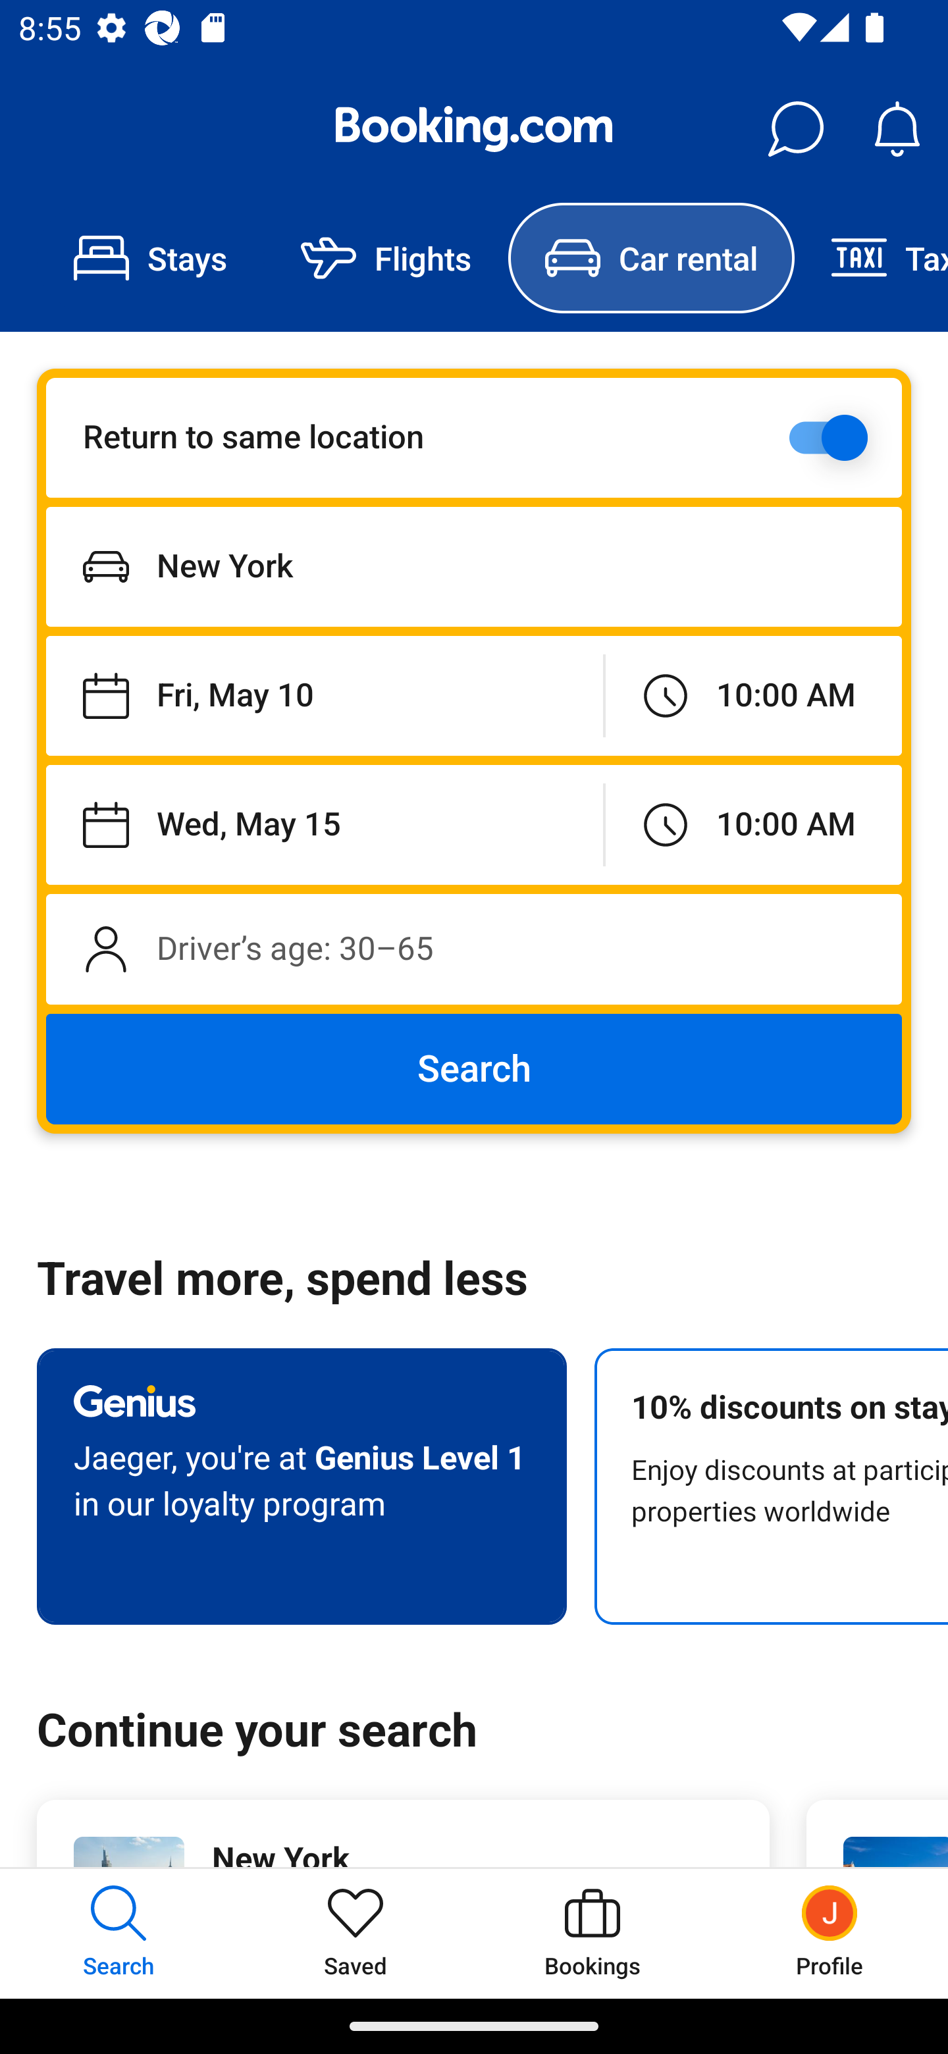  What do you see at coordinates (474, 949) in the screenshot?
I see `Enter the driver's age` at bounding box center [474, 949].